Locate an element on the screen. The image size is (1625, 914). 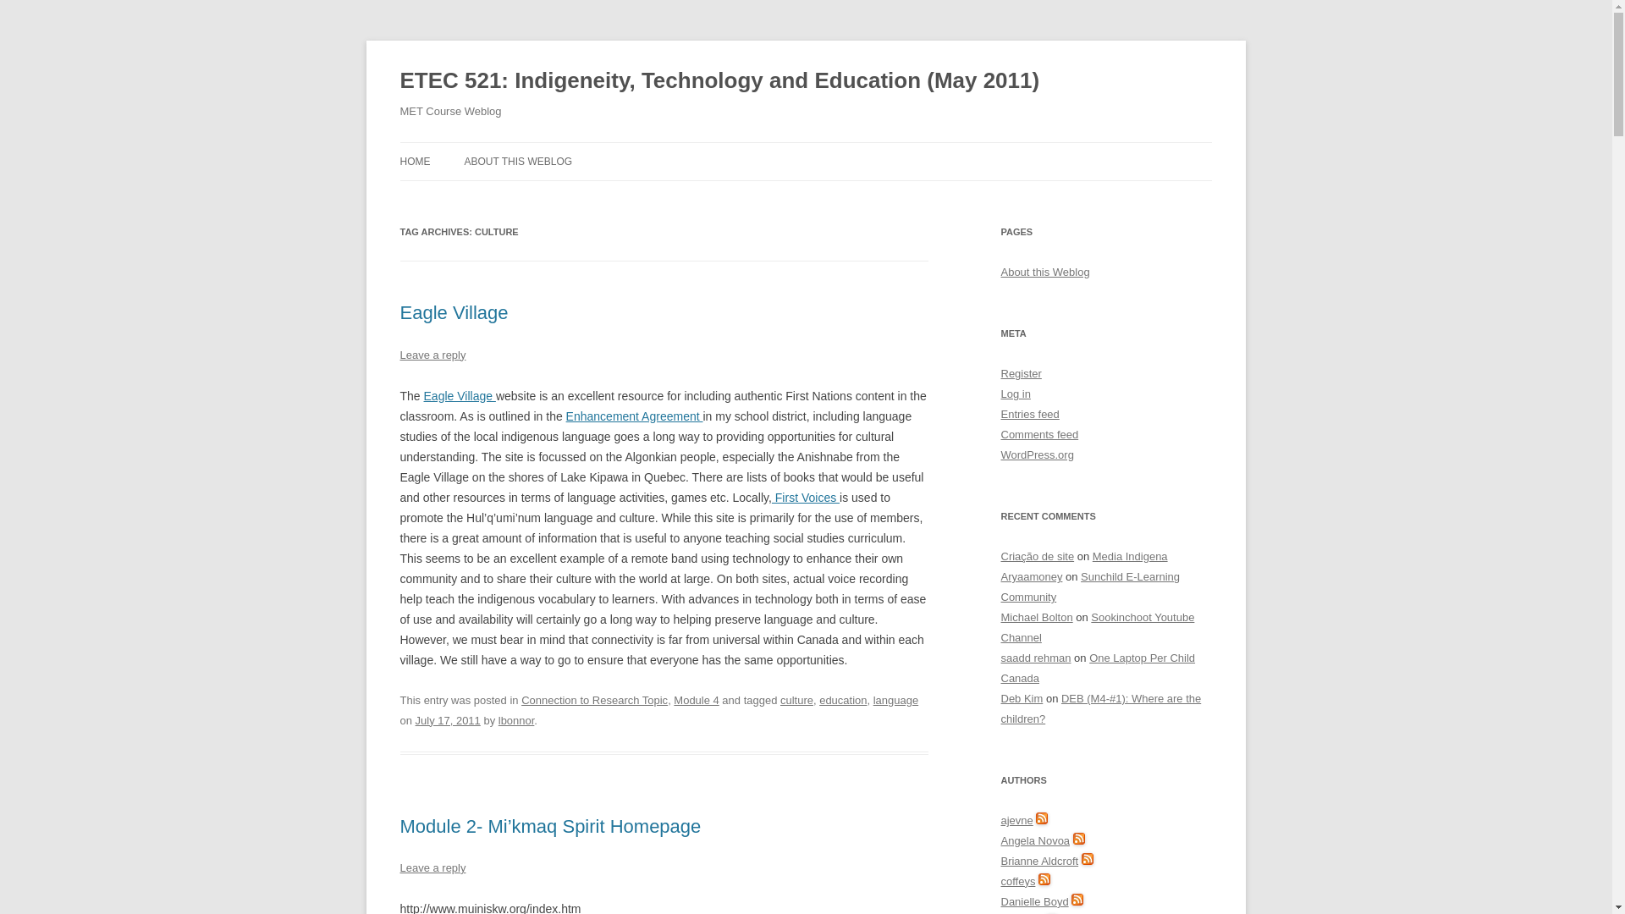
Enhancement Agreement is located at coordinates (635, 416).